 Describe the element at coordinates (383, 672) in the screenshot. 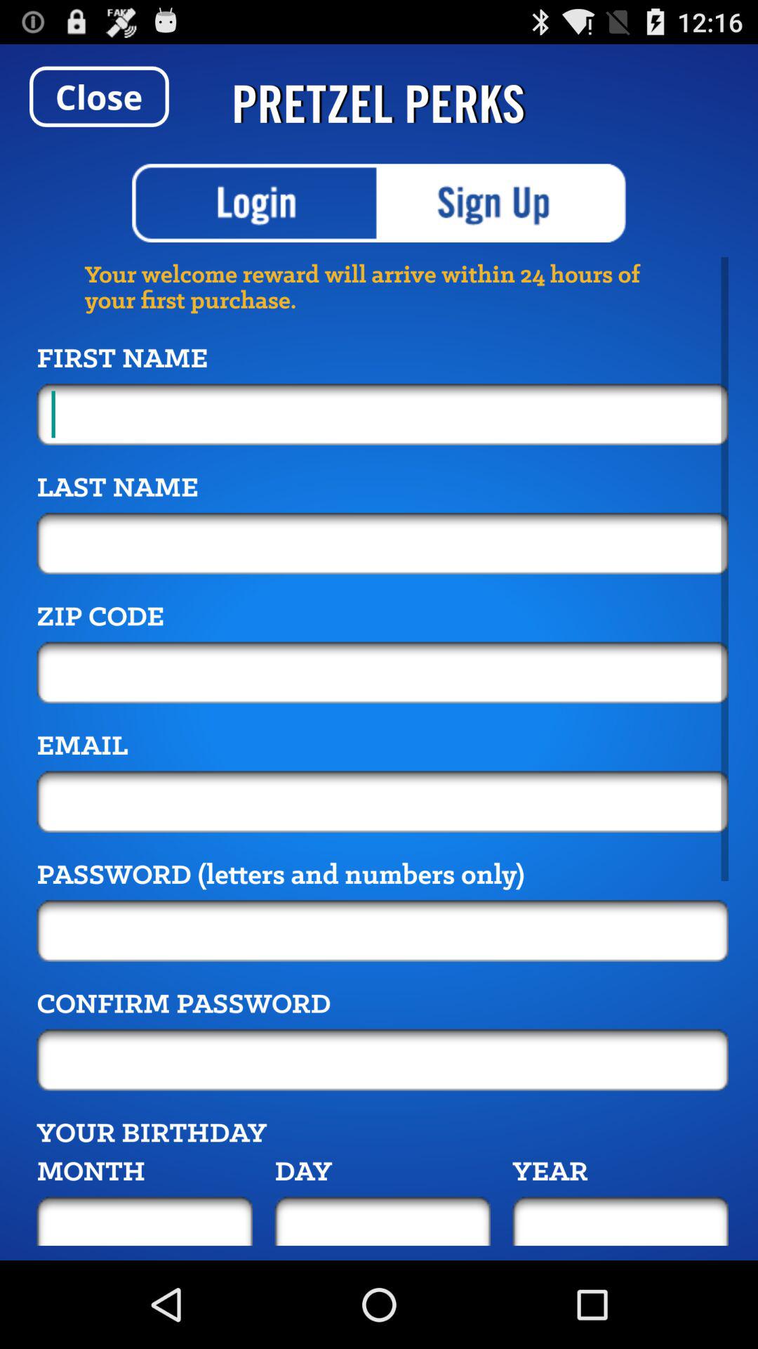

I see `add zip code` at that location.